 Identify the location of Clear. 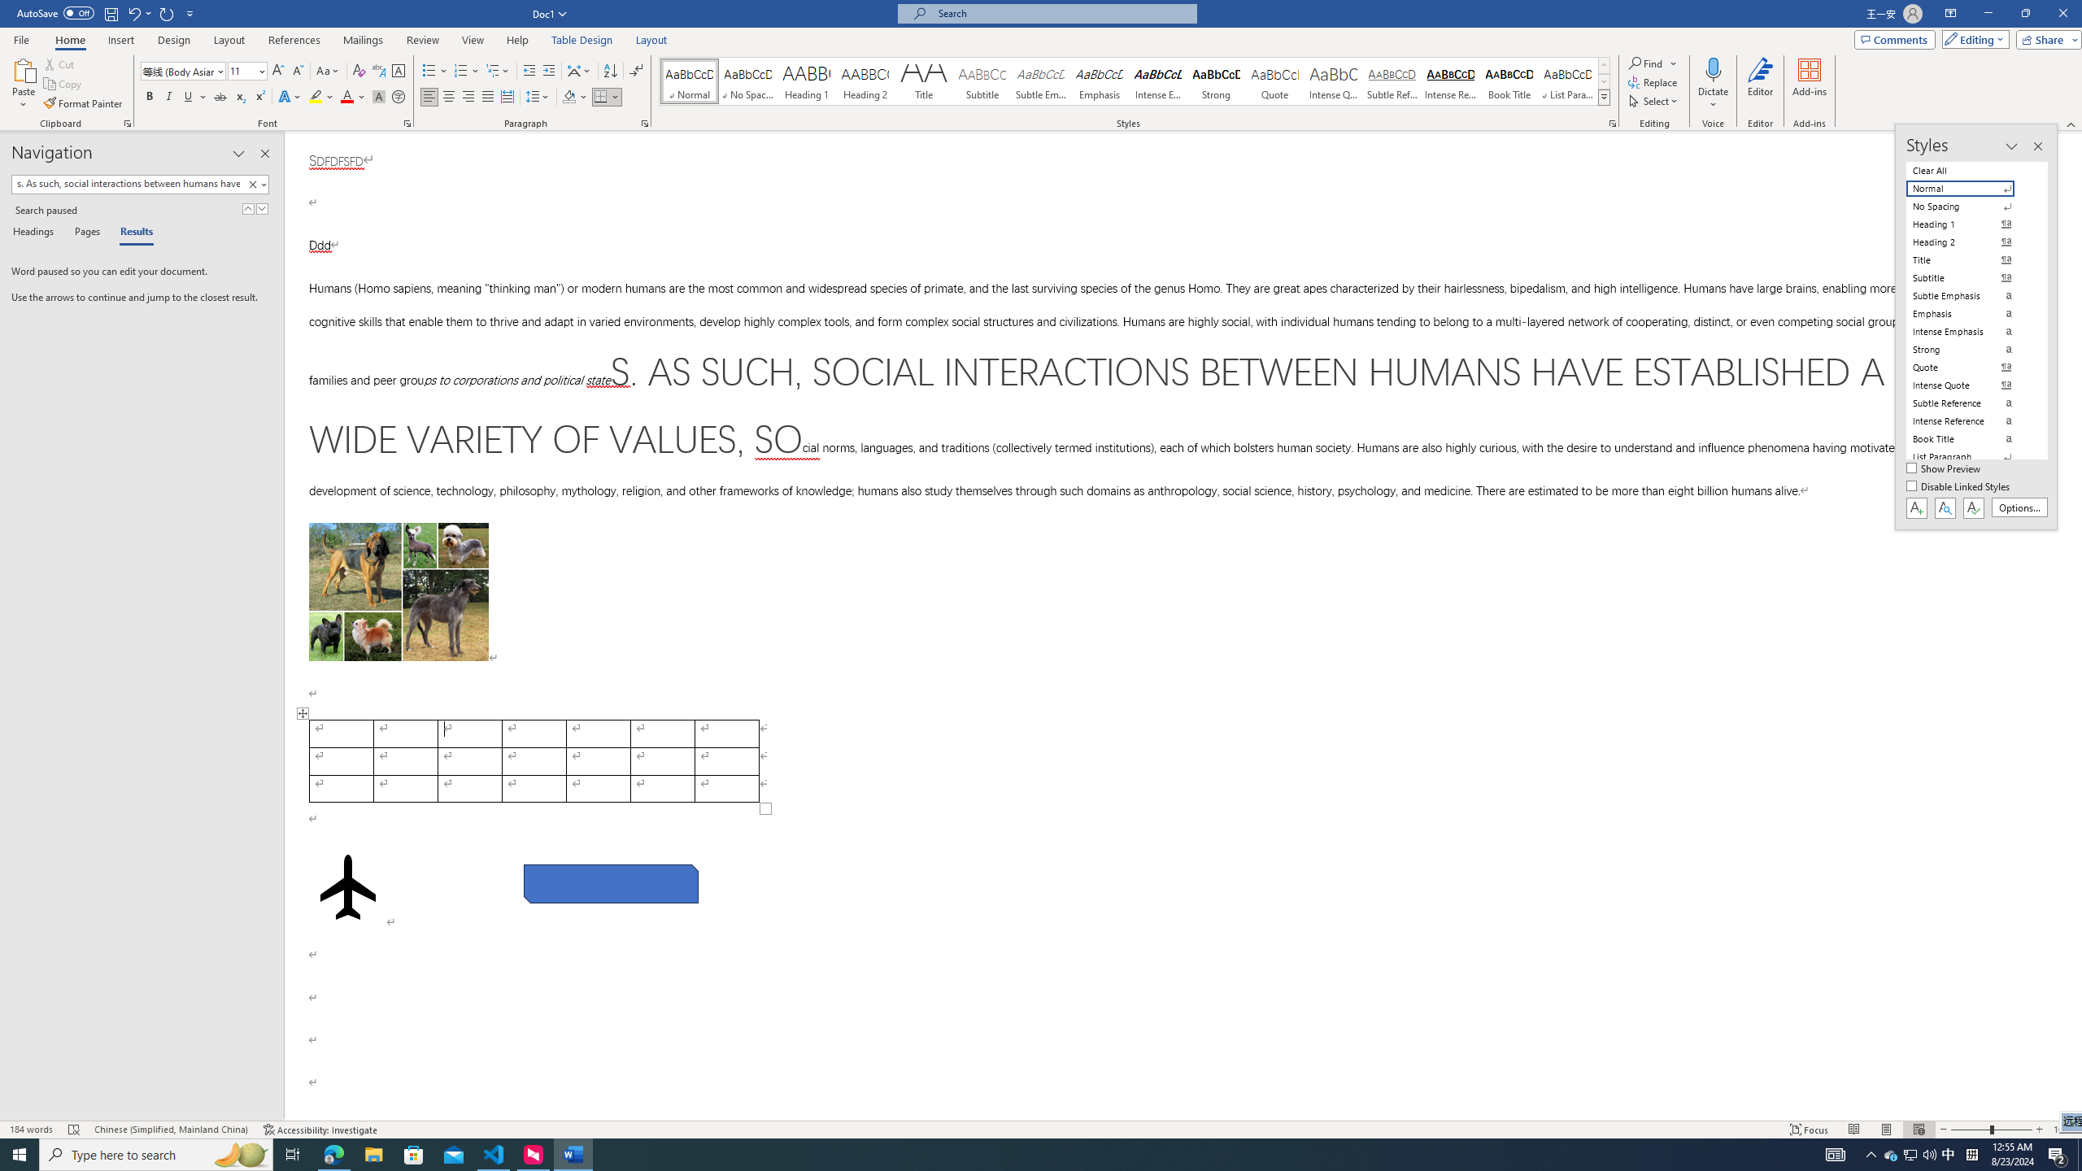
(252, 184).